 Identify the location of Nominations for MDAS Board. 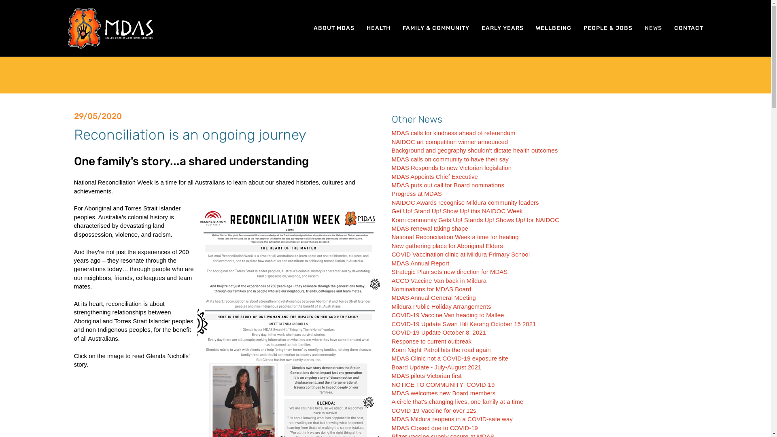
(431, 289).